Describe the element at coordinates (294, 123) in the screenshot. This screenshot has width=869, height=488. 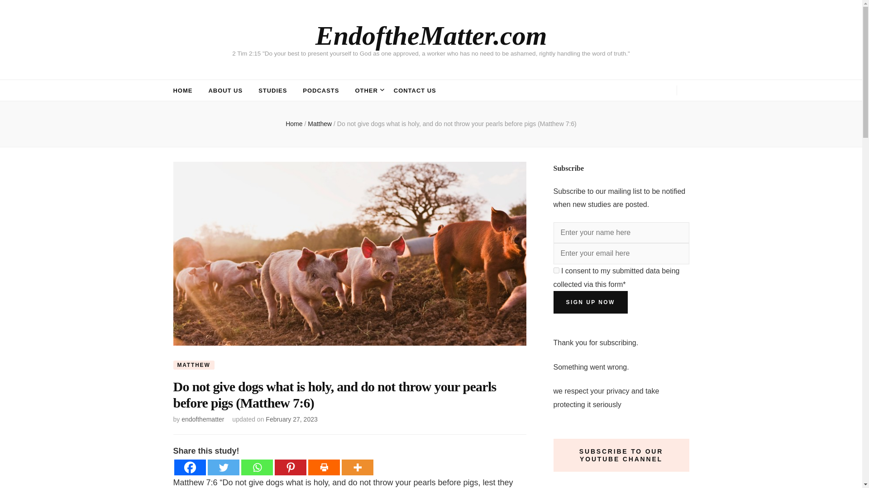
I see `Home` at that location.